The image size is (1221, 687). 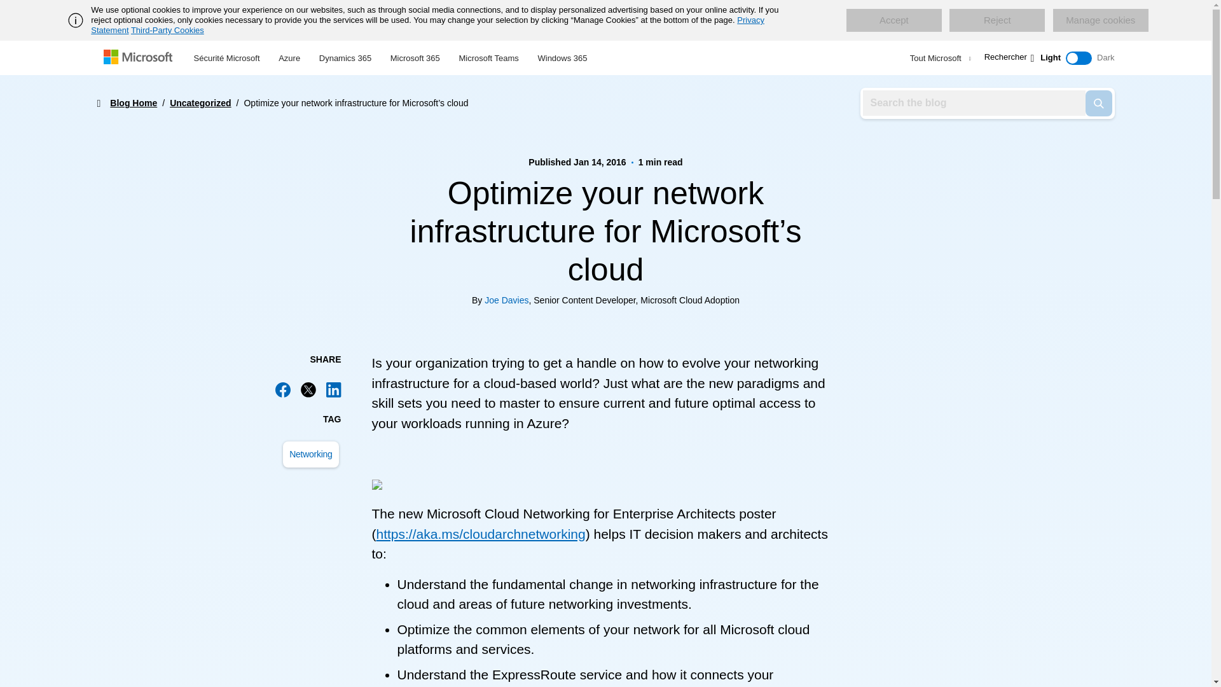 I want to click on Tout Microsoft, so click(x=939, y=58).